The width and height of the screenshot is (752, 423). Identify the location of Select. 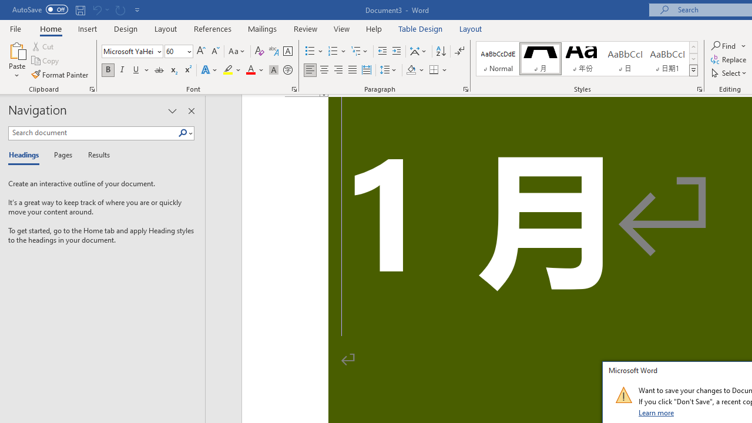
(730, 73).